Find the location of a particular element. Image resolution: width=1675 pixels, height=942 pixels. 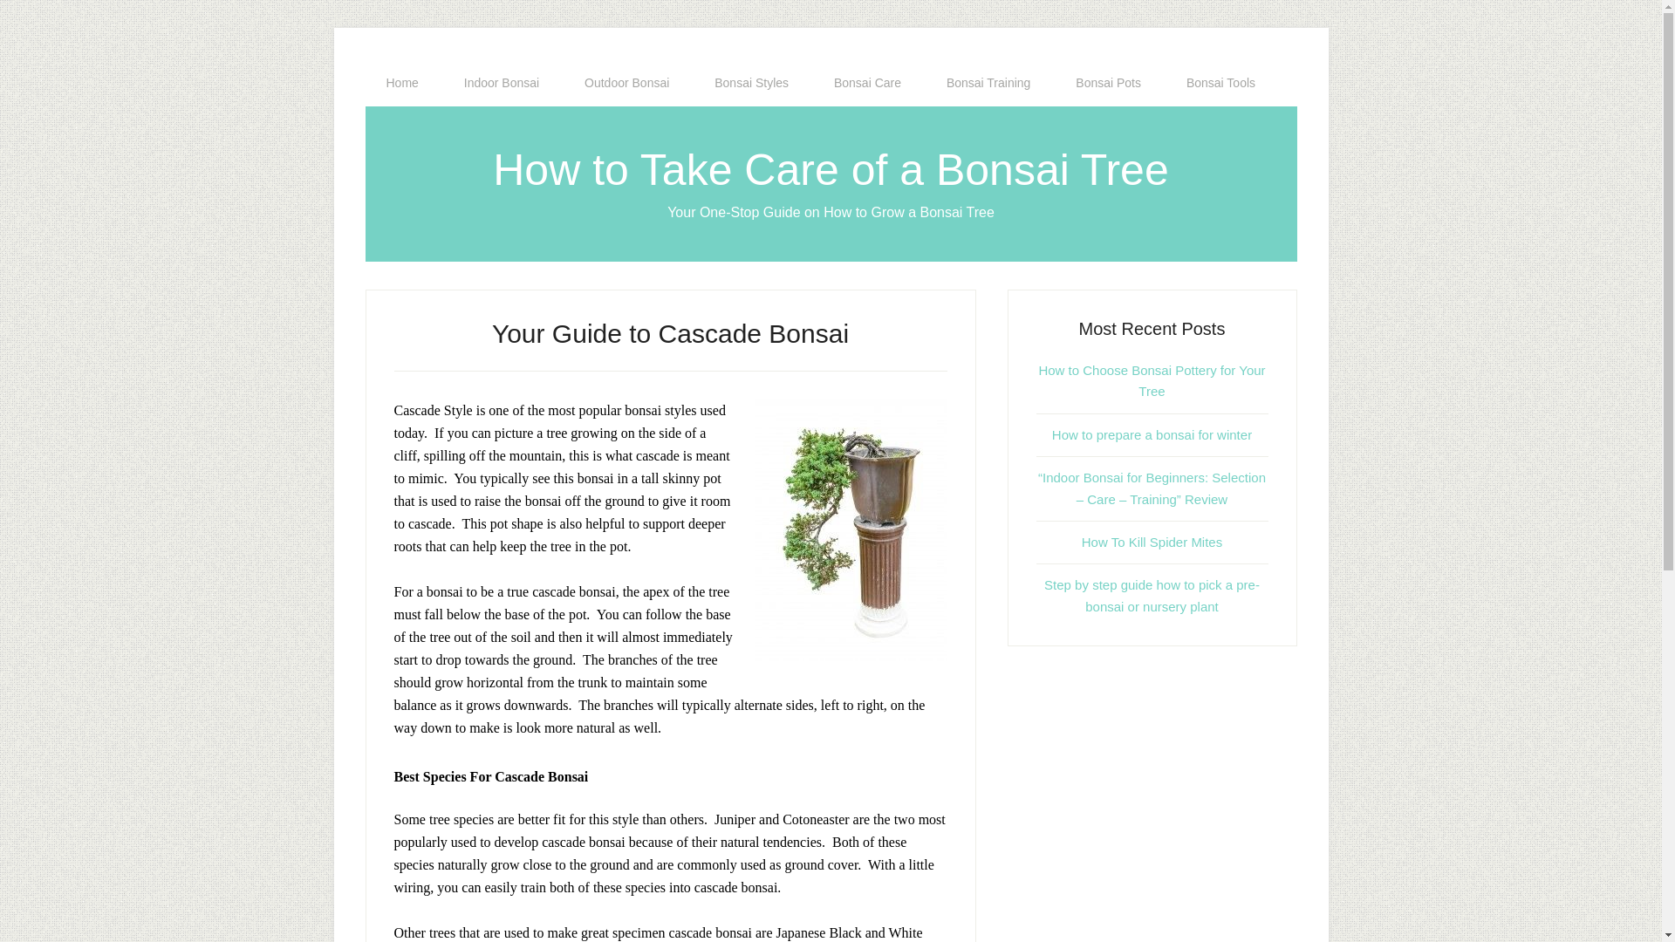

Step by step guide how to pick a pre-bonsai or nursery plant is located at coordinates (1152, 595).